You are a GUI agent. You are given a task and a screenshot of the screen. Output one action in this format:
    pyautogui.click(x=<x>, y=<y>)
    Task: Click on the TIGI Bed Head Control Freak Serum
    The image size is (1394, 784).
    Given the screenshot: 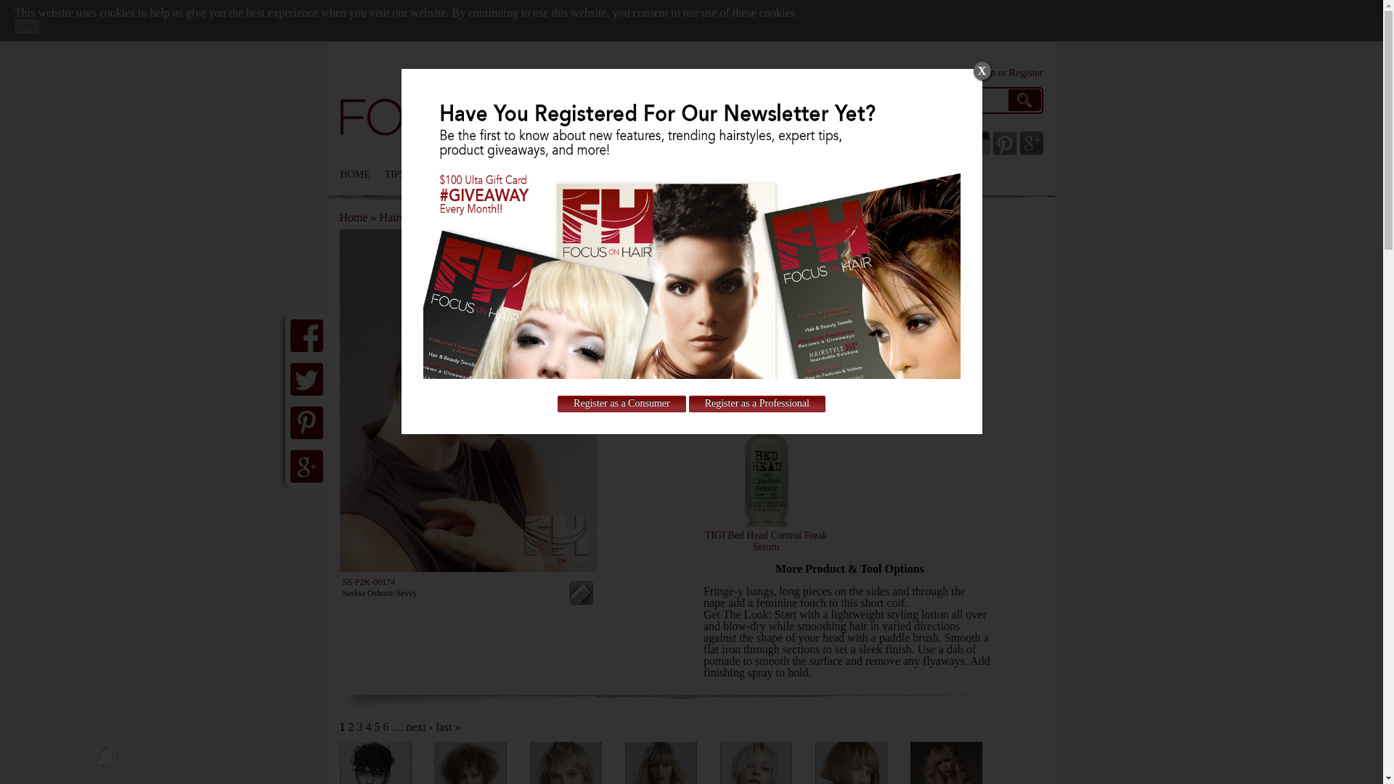 What is the action you would take?
    pyautogui.click(x=767, y=542)
    